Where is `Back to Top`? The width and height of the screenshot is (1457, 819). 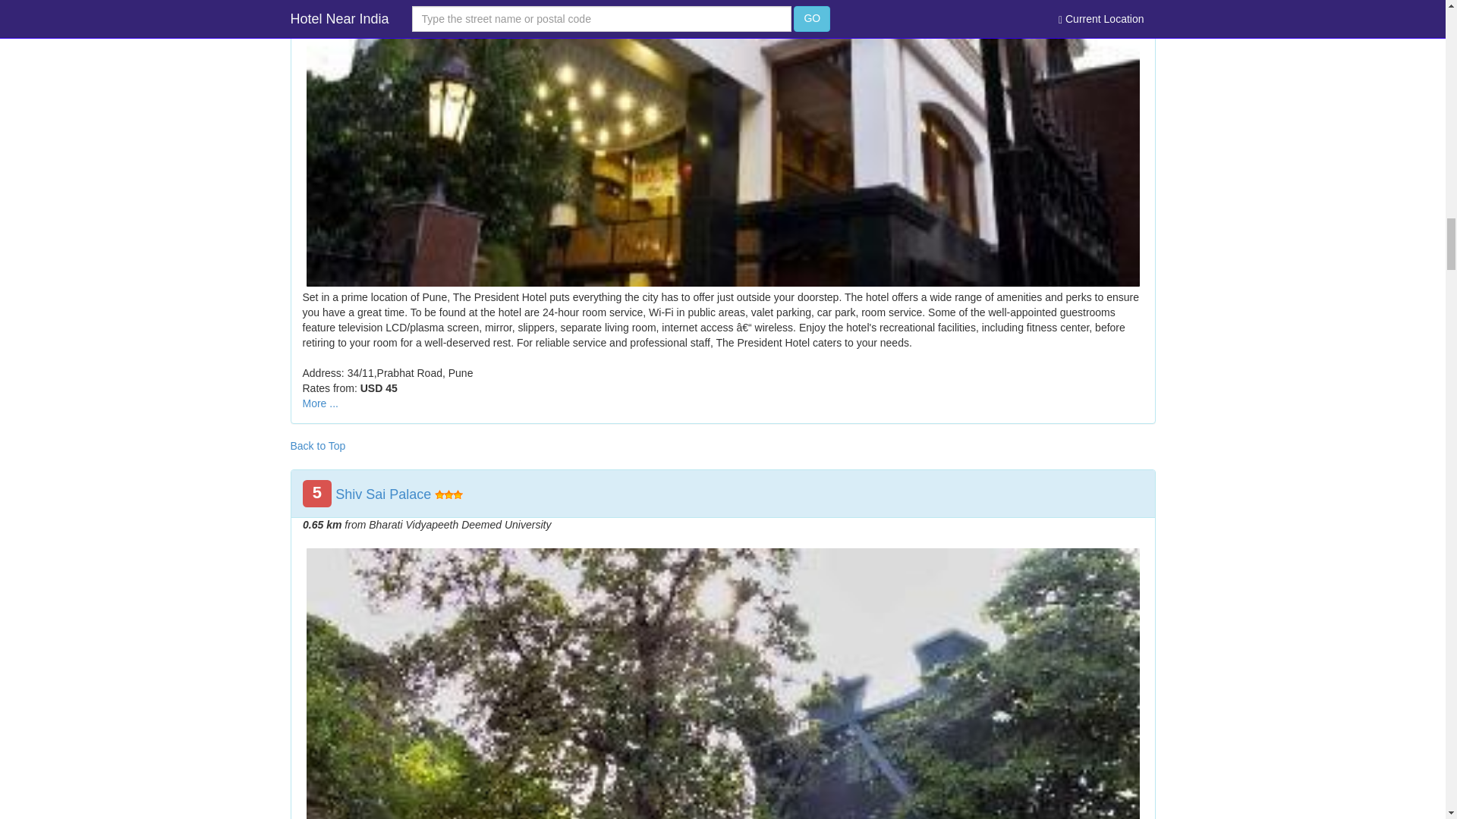
Back to Top is located at coordinates (317, 446).